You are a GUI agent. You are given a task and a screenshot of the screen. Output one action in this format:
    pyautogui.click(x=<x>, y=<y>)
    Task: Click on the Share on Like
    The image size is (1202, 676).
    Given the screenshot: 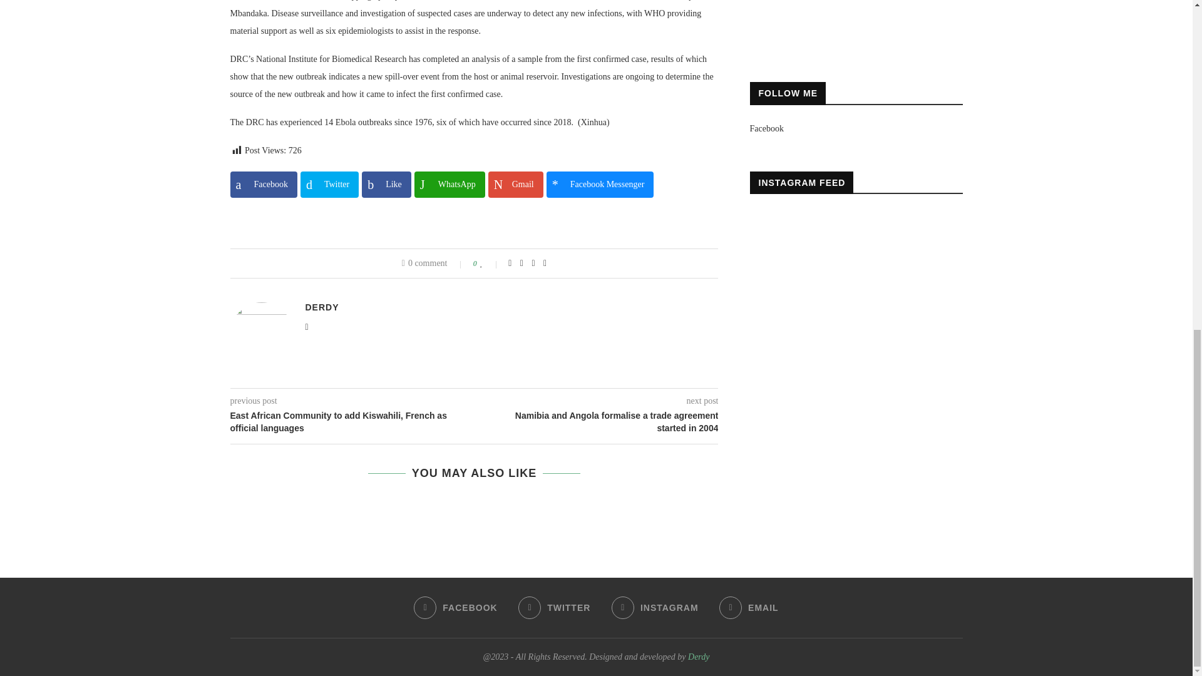 What is the action you would take?
    pyautogui.click(x=386, y=185)
    